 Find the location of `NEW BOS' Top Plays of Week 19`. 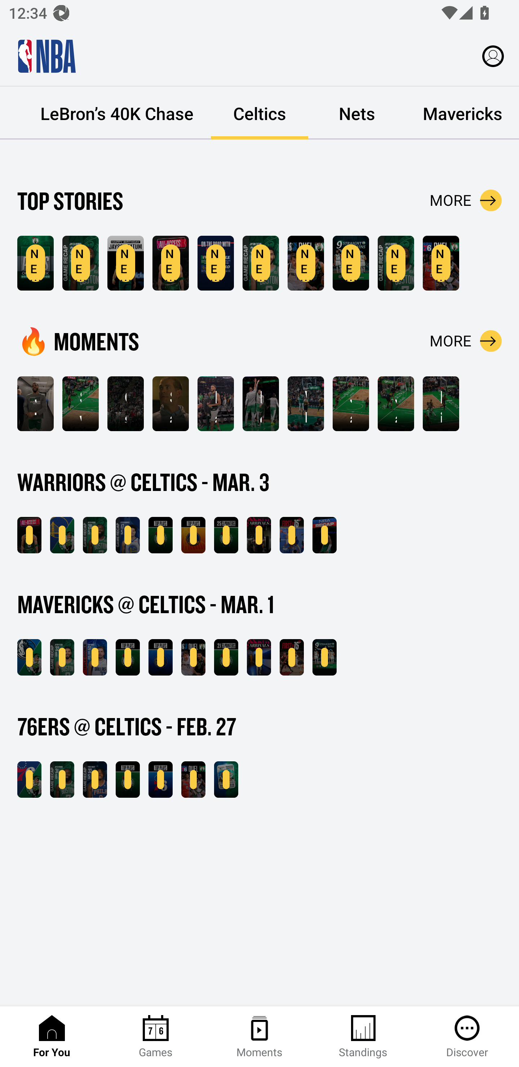

NEW BOS' Top Plays of Week 19 is located at coordinates (35, 263).